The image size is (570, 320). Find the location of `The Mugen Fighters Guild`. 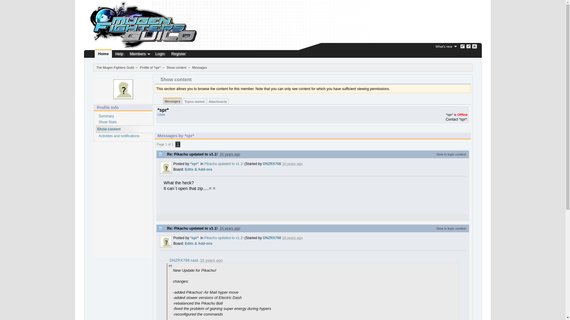

The Mugen Fighters Guild is located at coordinates (115, 68).